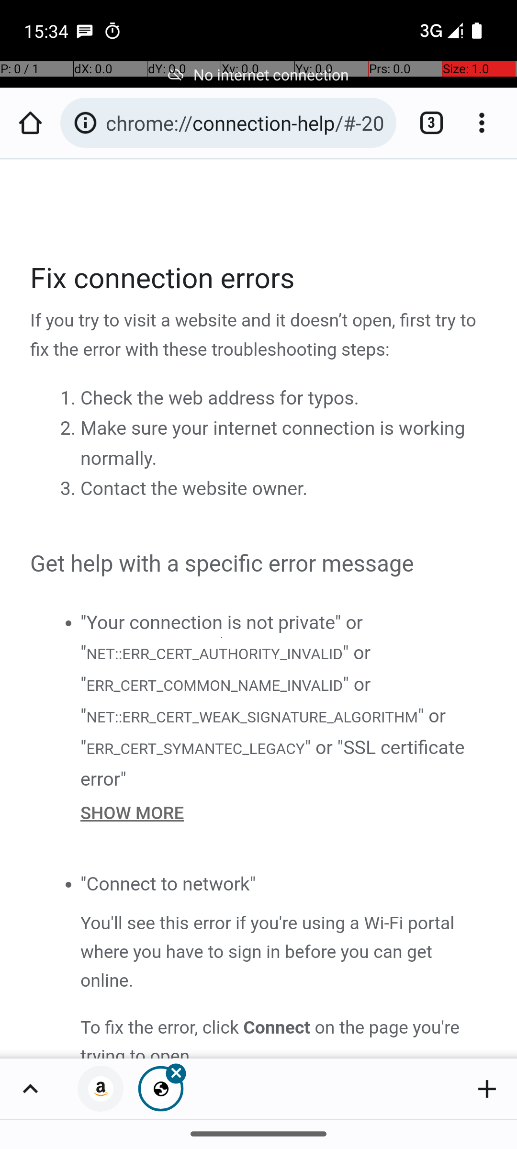 The height and width of the screenshot is (1149, 517). What do you see at coordinates (70, 428) in the screenshot?
I see `2. ` at bounding box center [70, 428].